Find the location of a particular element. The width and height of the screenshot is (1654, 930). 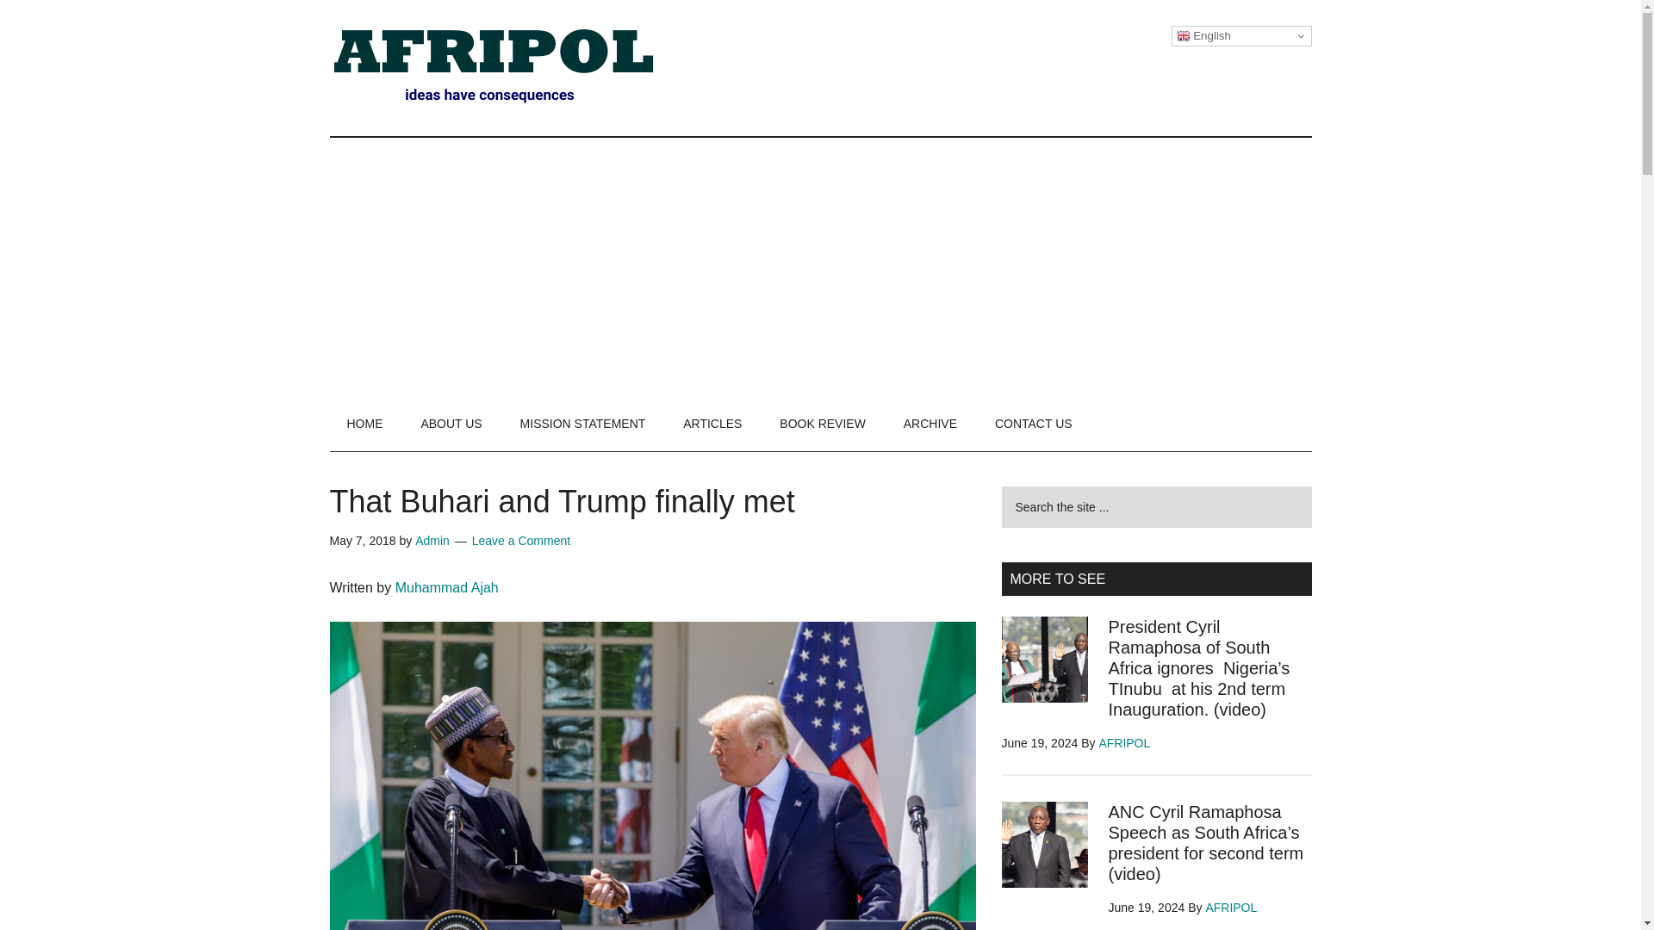

CONTACT US is located at coordinates (1034, 424).